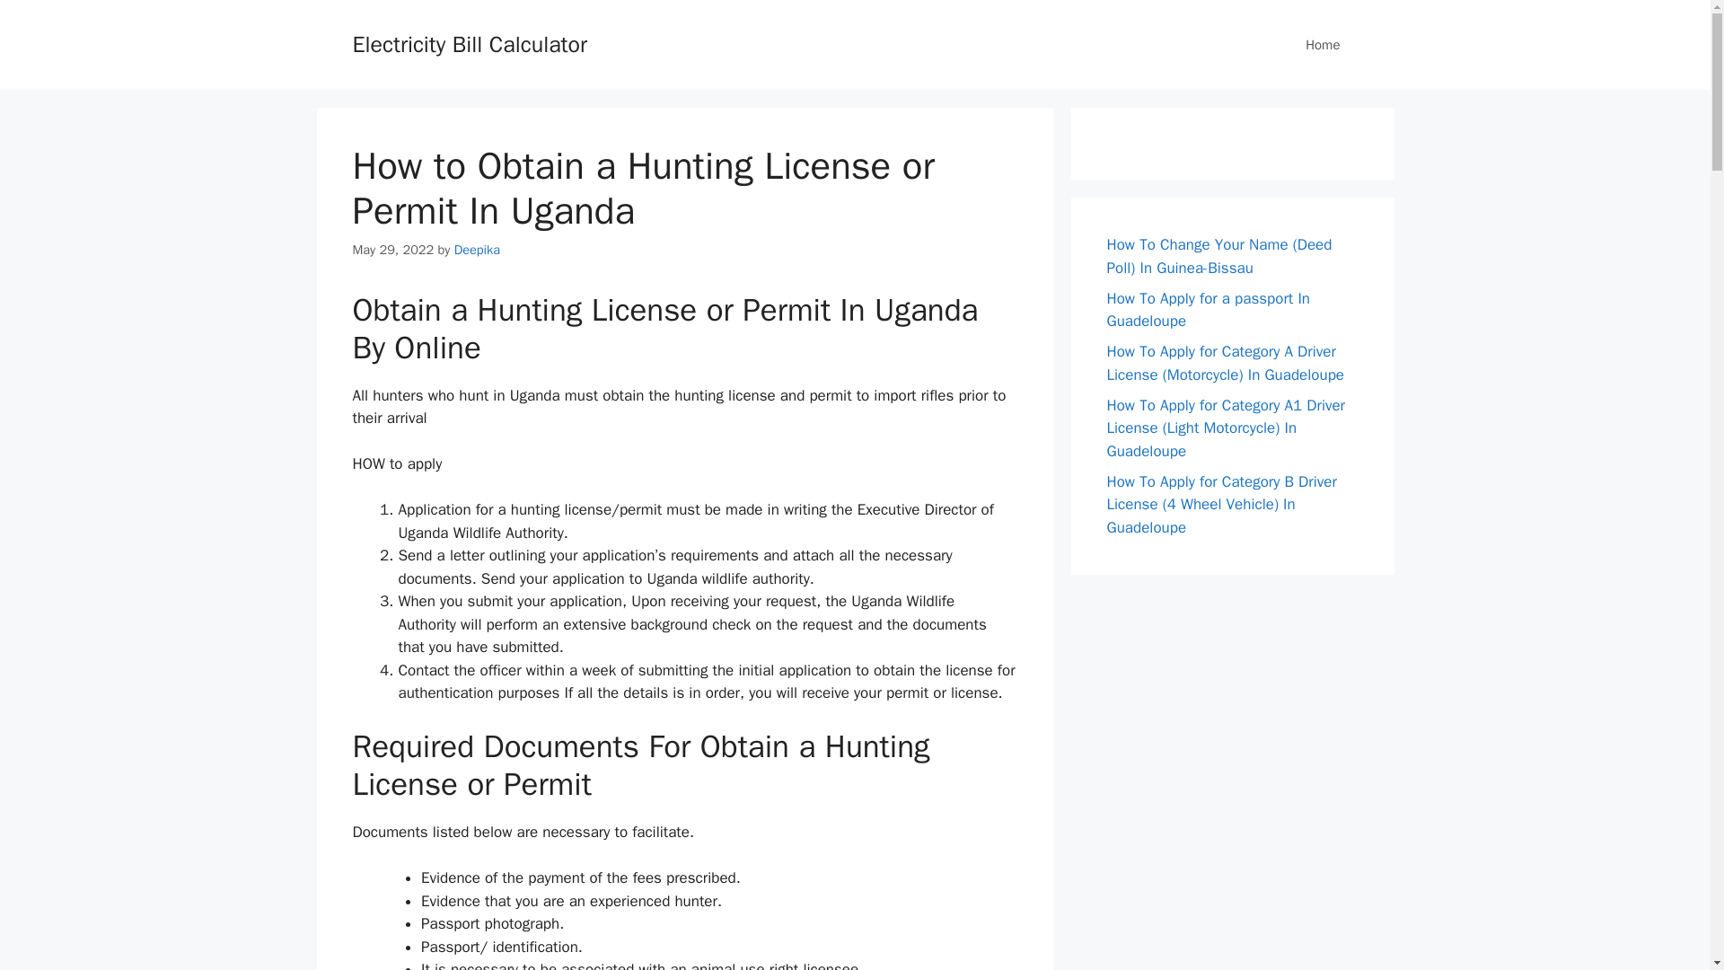 The height and width of the screenshot is (970, 1724). What do you see at coordinates (1207, 310) in the screenshot?
I see `How To Apply for a passport In Guadeloupe` at bounding box center [1207, 310].